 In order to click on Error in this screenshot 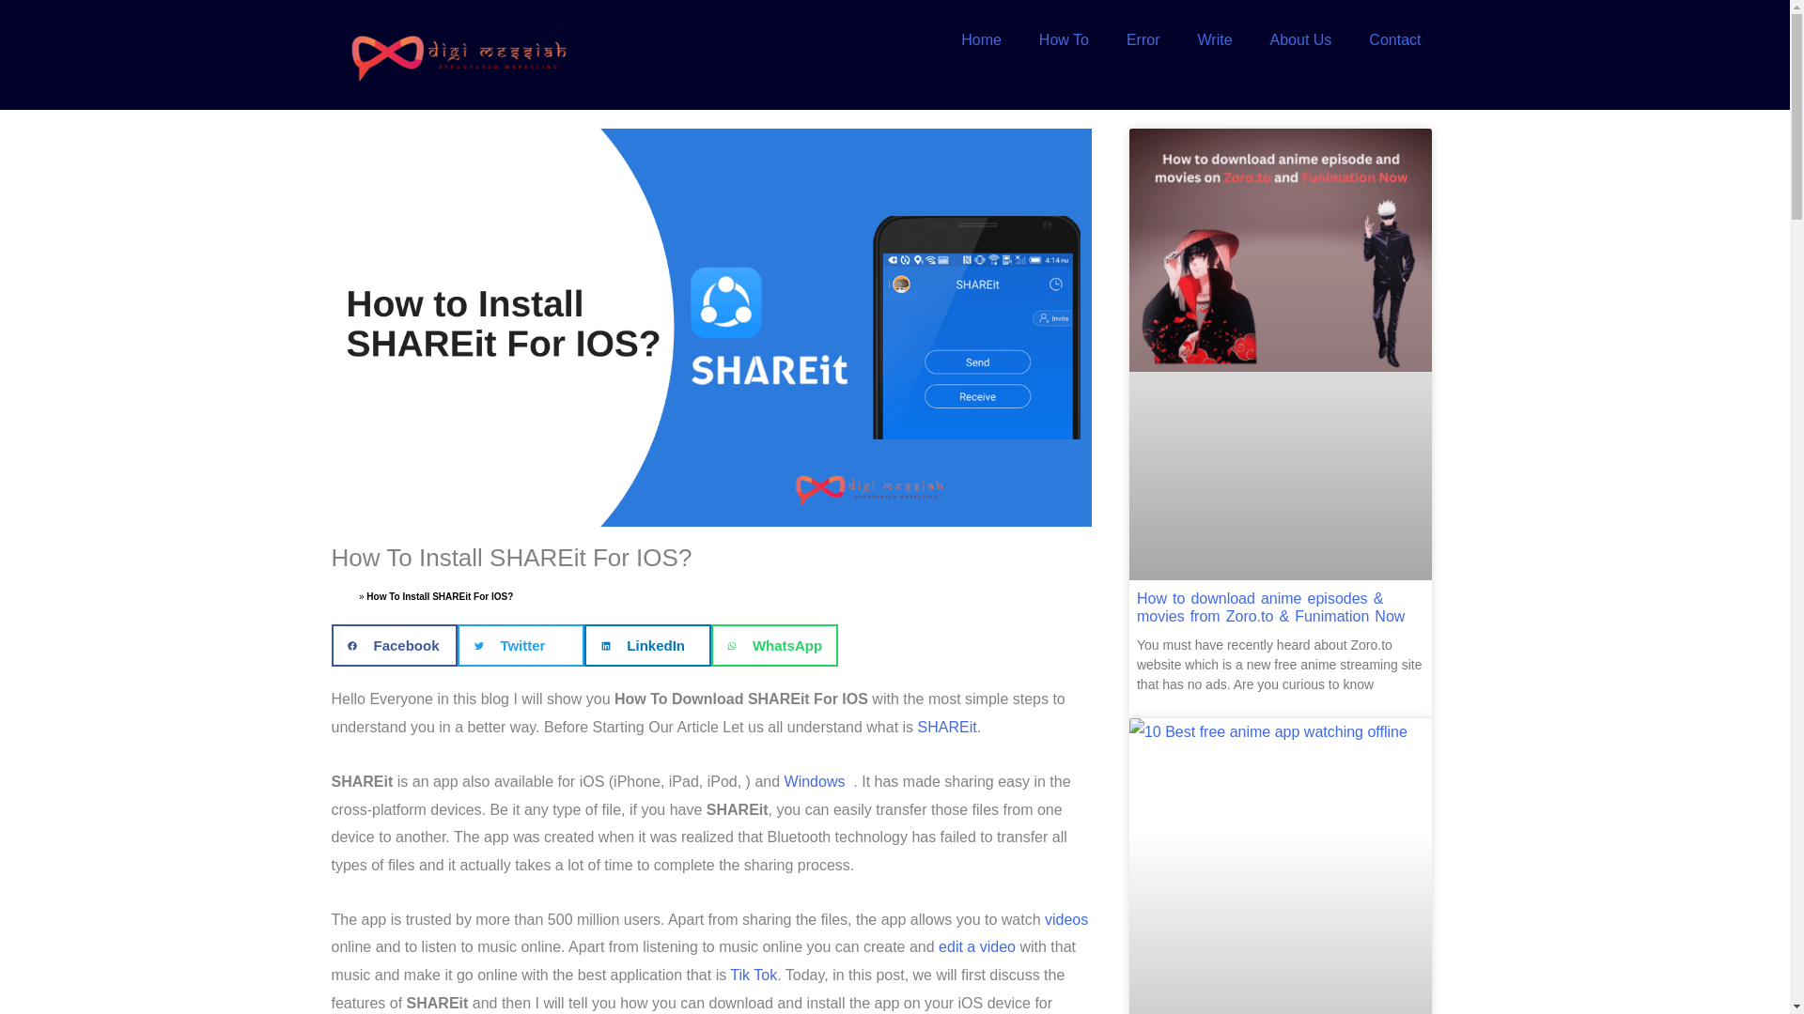, I will do `click(1143, 39)`.